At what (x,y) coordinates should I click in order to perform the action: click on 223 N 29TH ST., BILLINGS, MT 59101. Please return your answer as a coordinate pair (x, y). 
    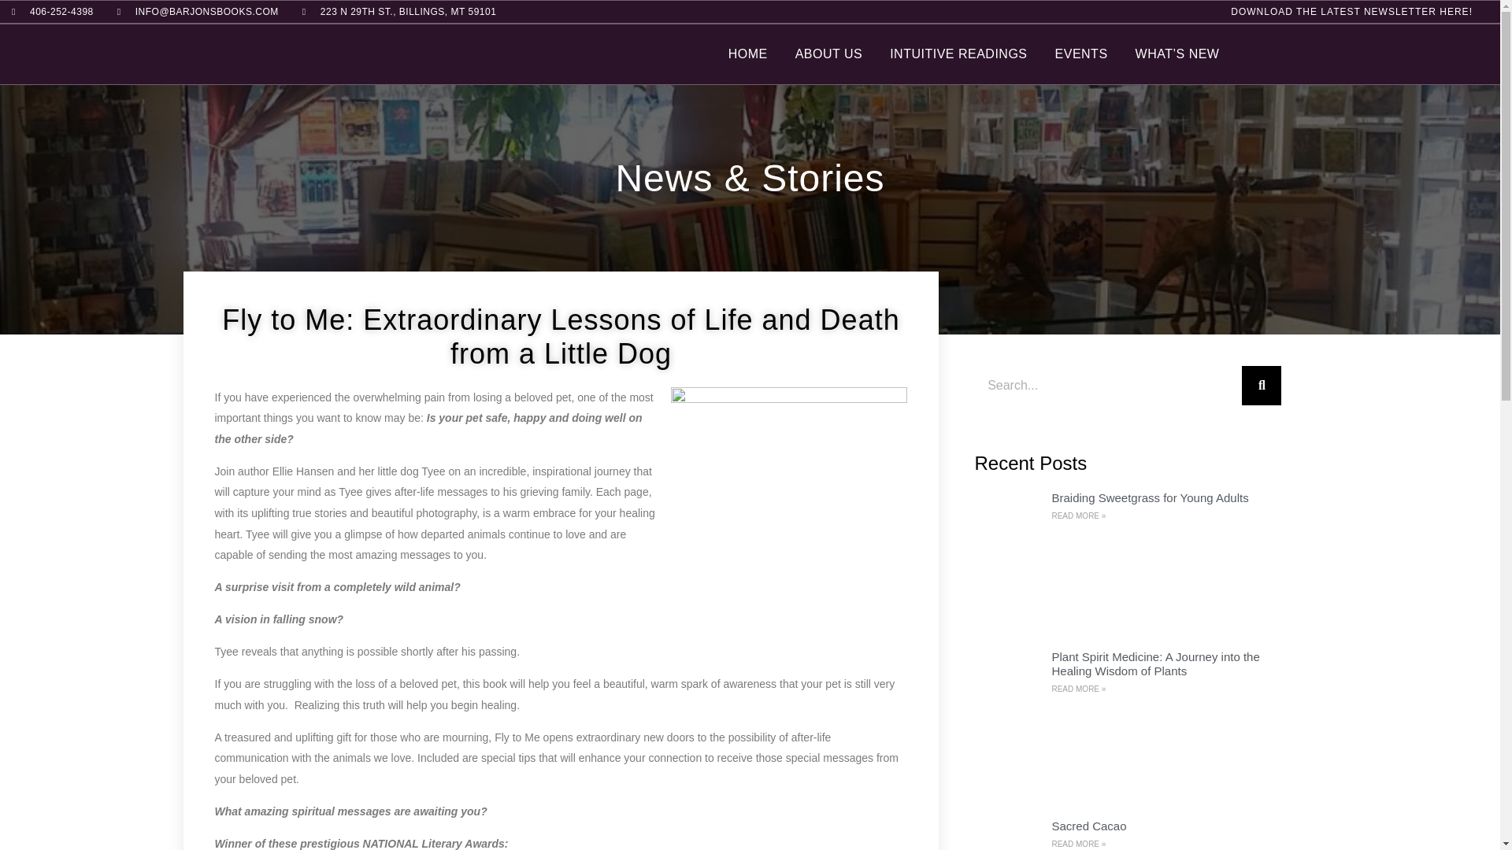
    Looking at the image, I should click on (400, 11).